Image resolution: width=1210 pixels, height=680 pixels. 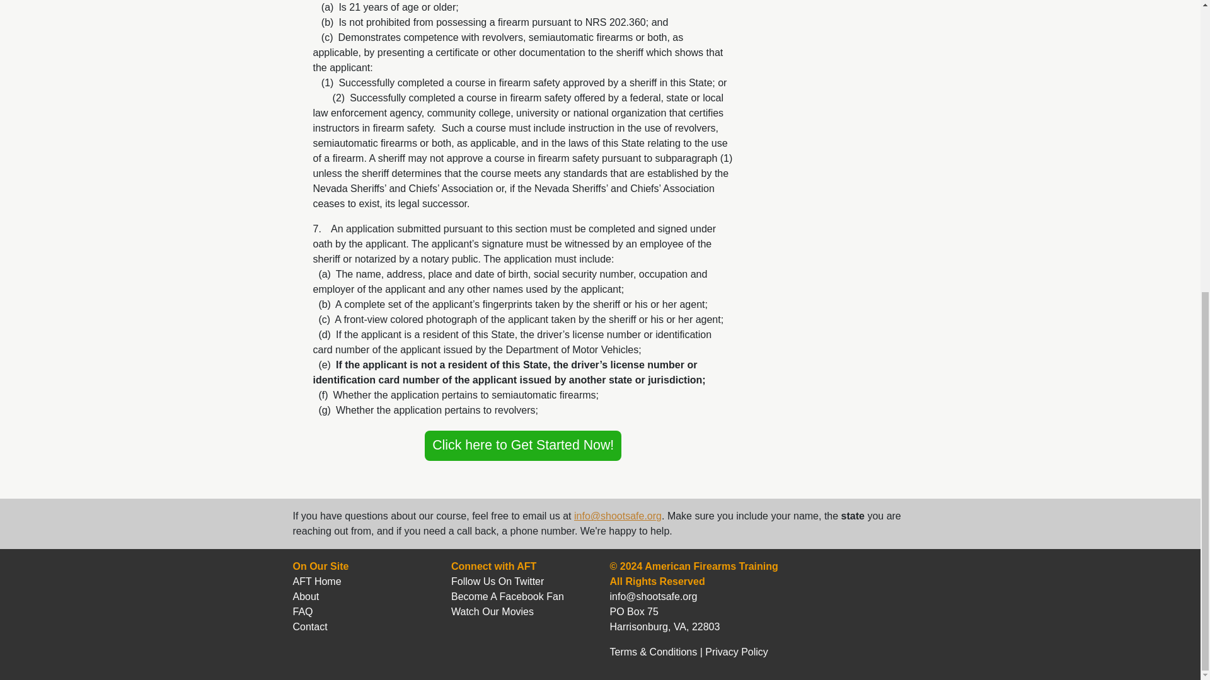 I want to click on Privacy Policy, so click(x=737, y=652).